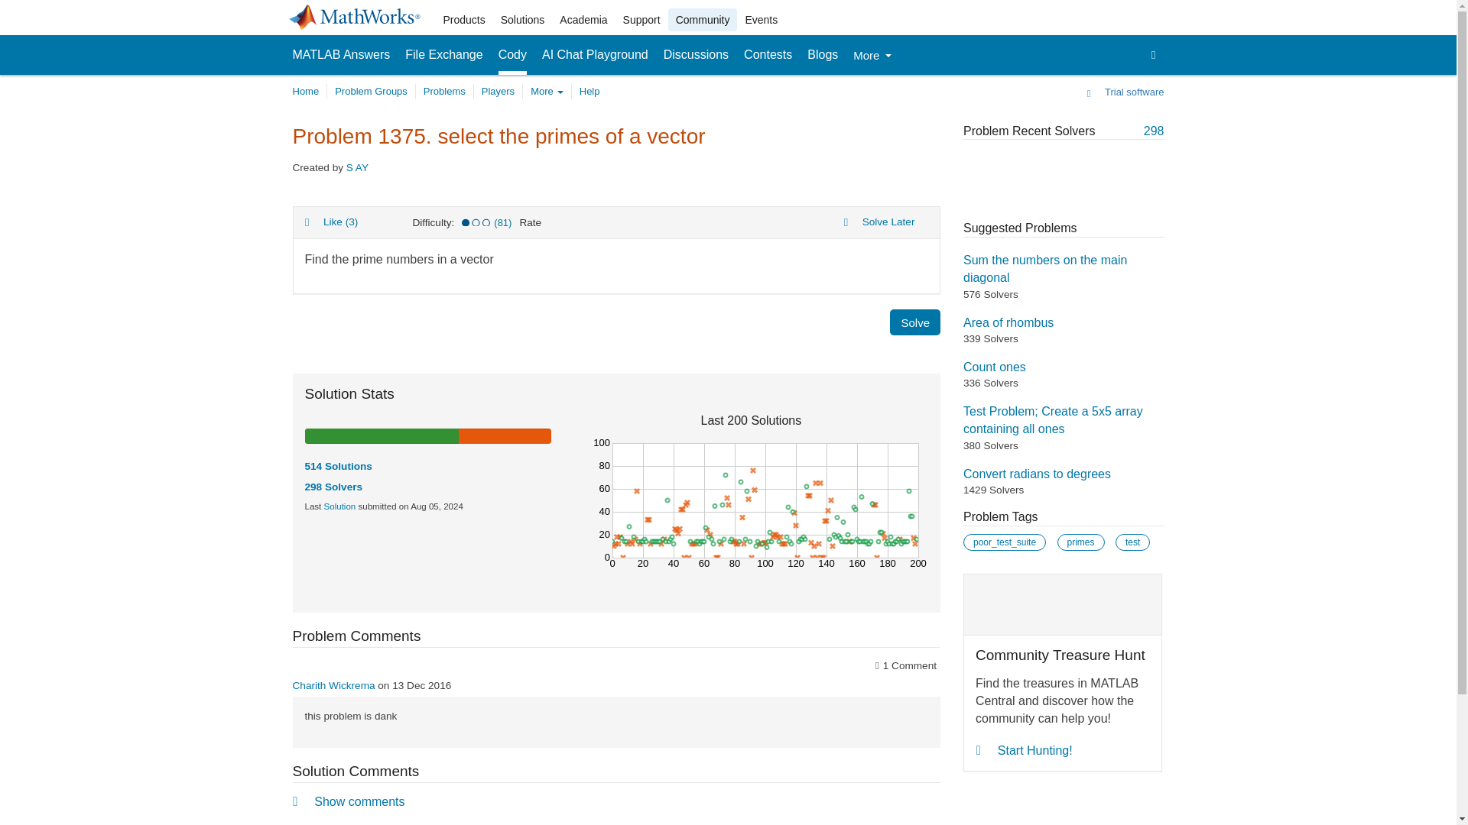  I want to click on MATLAB Answers, so click(341, 55).